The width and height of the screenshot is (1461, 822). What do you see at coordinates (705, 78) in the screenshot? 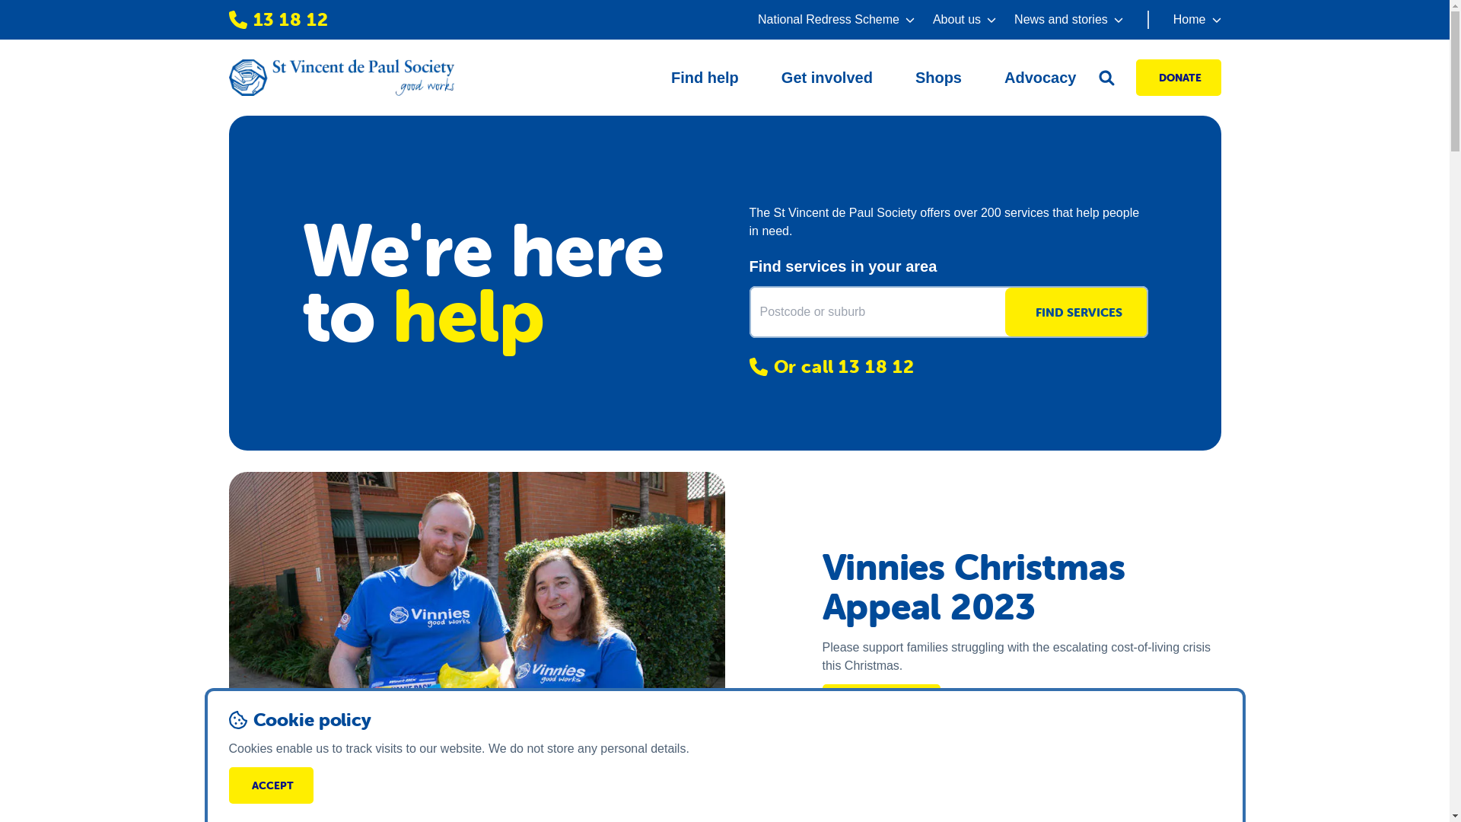
I see `Find help` at bounding box center [705, 78].